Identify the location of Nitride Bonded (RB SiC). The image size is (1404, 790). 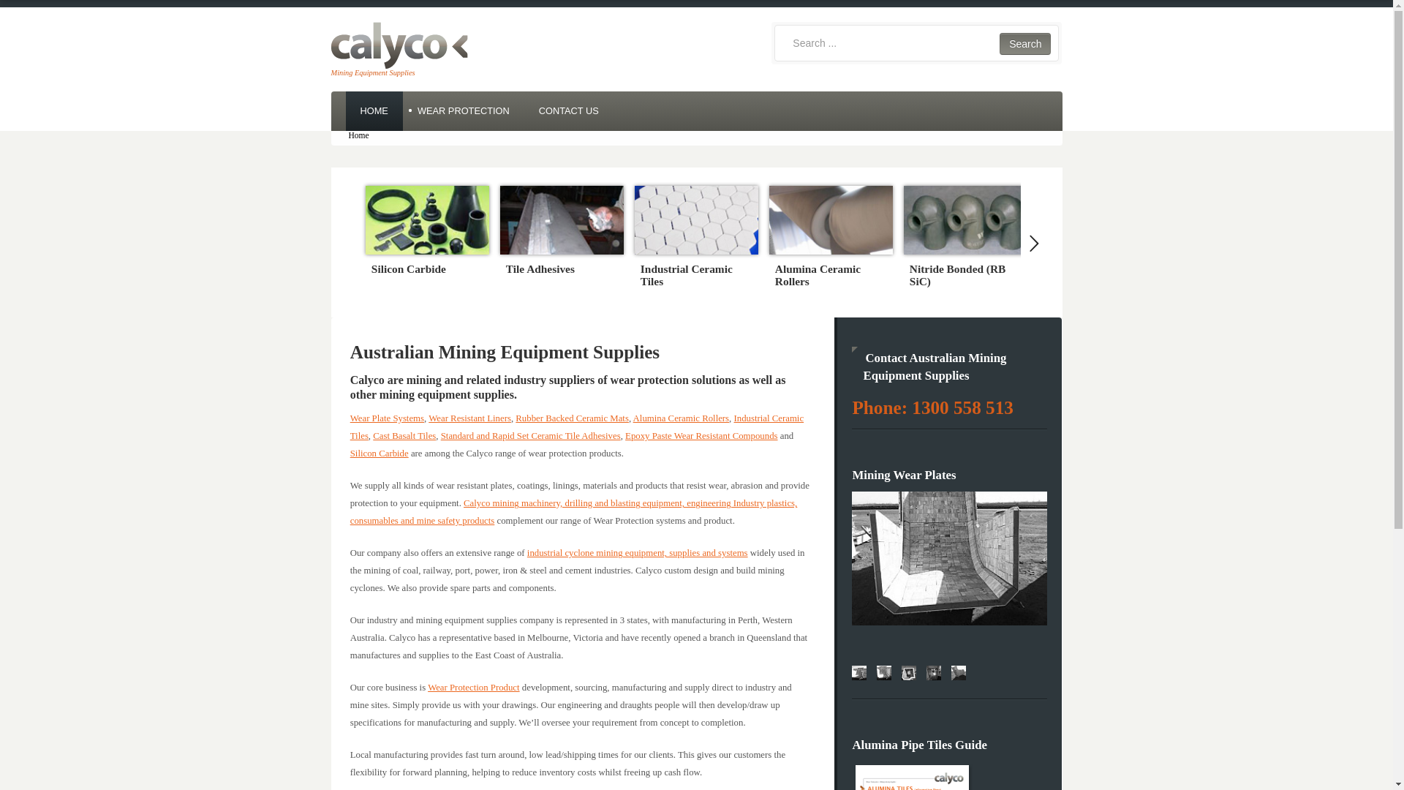
(964, 276).